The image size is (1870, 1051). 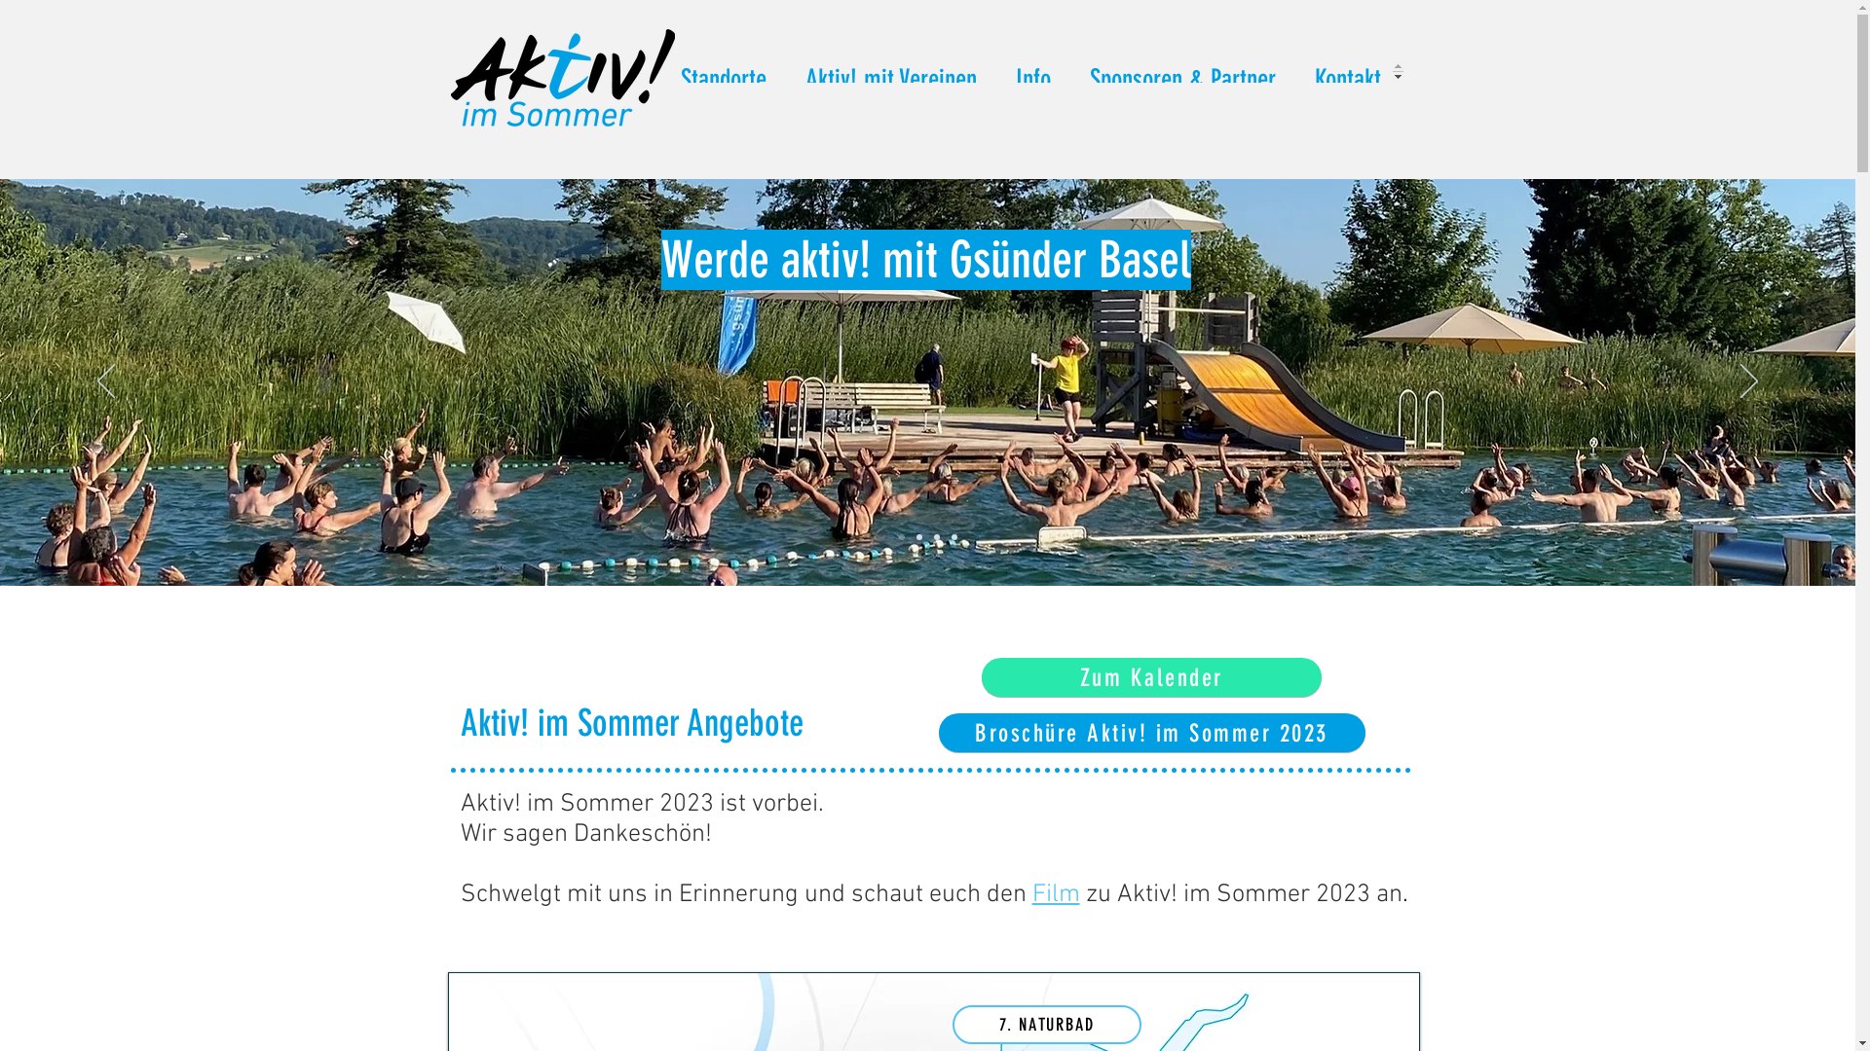 I want to click on Standorte, so click(x=723, y=72).